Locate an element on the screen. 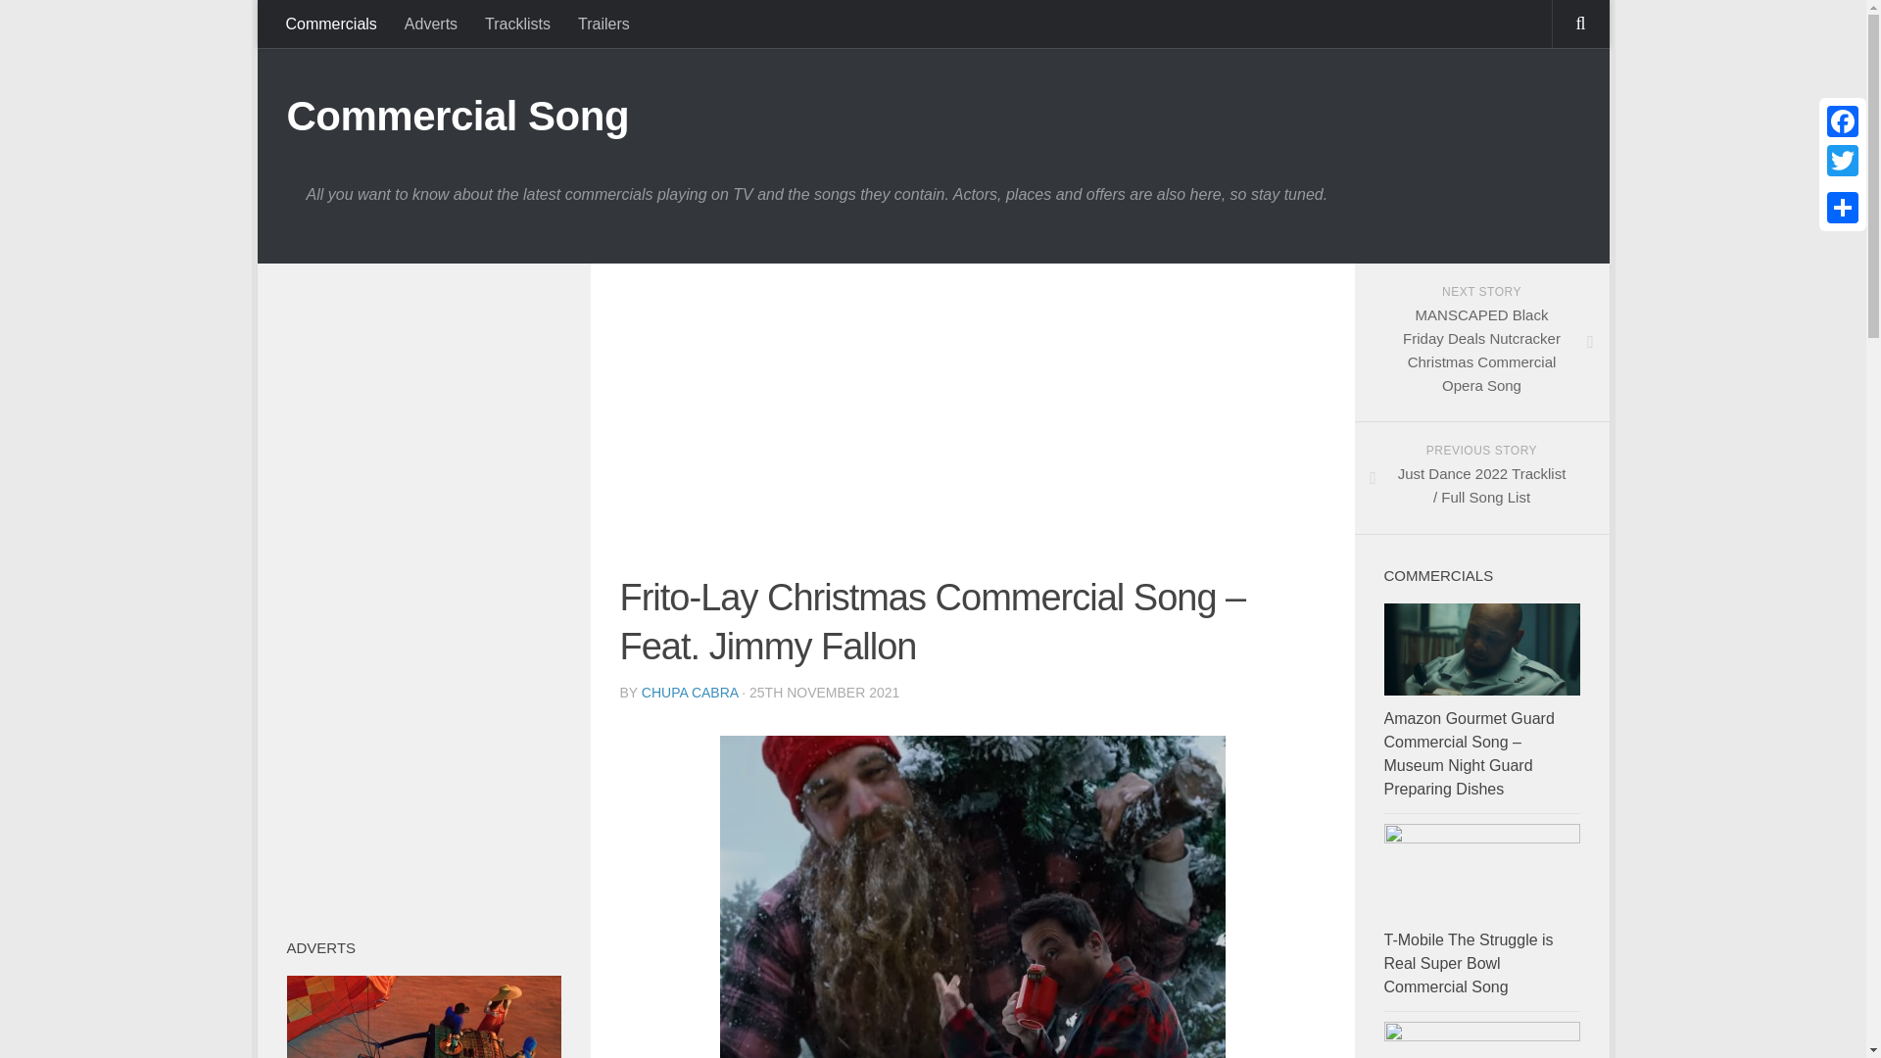 This screenshot has height=1058, width=1881. Tracklists is located at coordinates (517, 24).